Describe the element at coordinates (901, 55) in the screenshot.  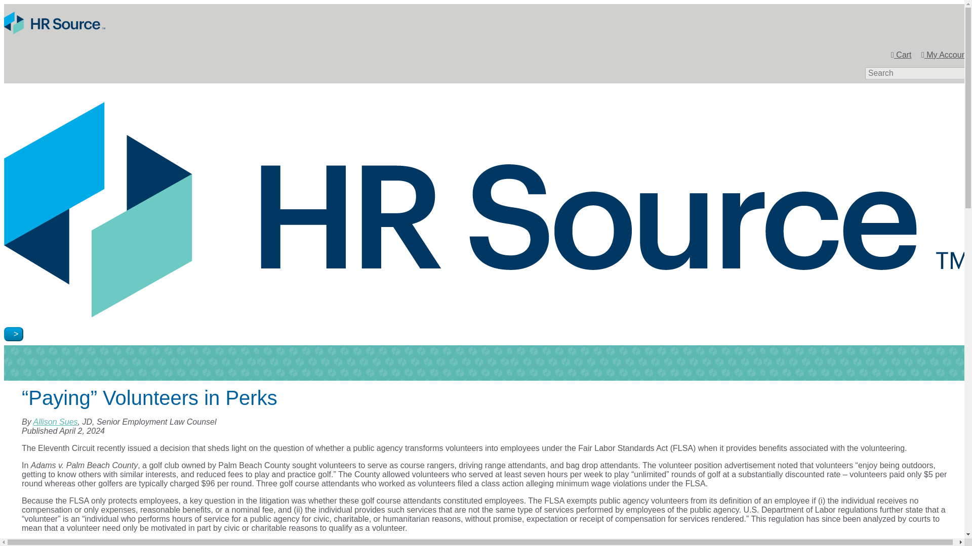
I see `Cart` at that location.